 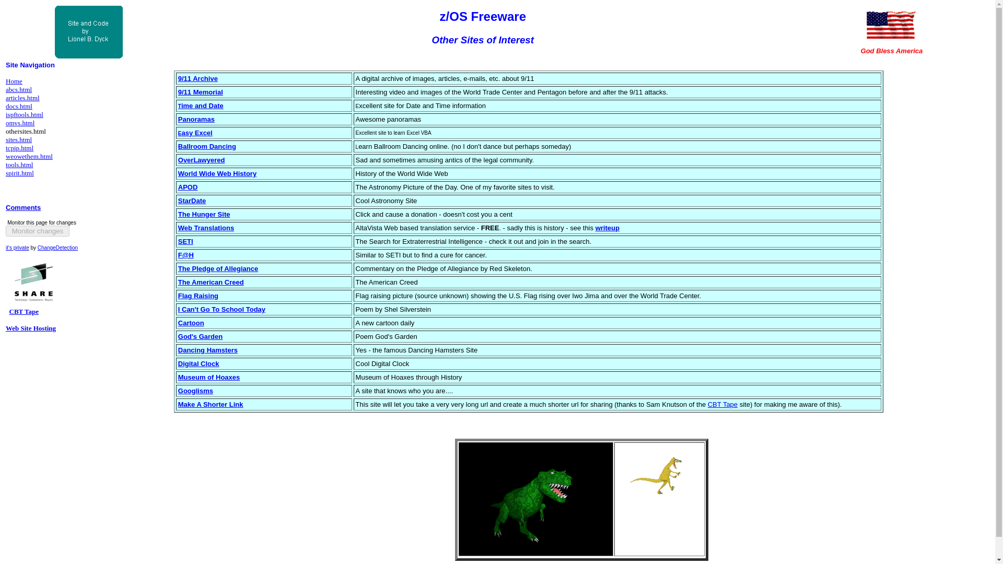 What do you see at coordinates (186, 241) in the screenshot?
I see `SETI` at bounding box center [186, 241].